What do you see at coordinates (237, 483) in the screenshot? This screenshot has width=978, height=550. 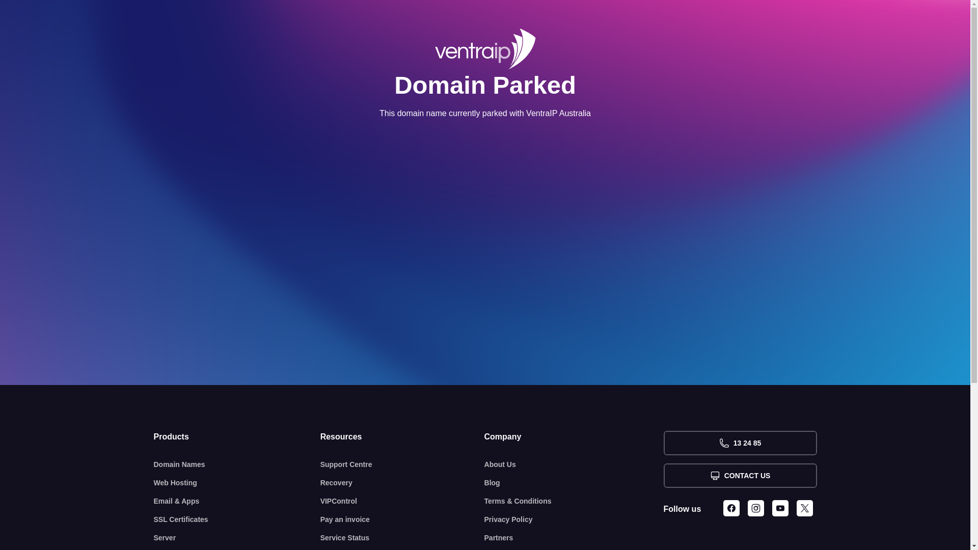 I see `Web Hosting` at bounding box center [237, 483].